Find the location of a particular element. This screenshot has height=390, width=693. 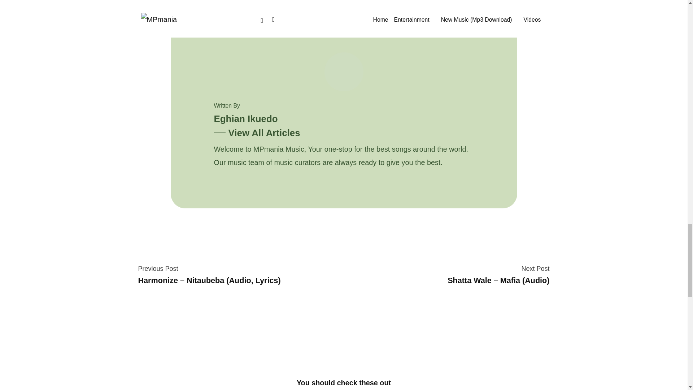

Eghian Ikuedo is located at coordinates (245, 119).